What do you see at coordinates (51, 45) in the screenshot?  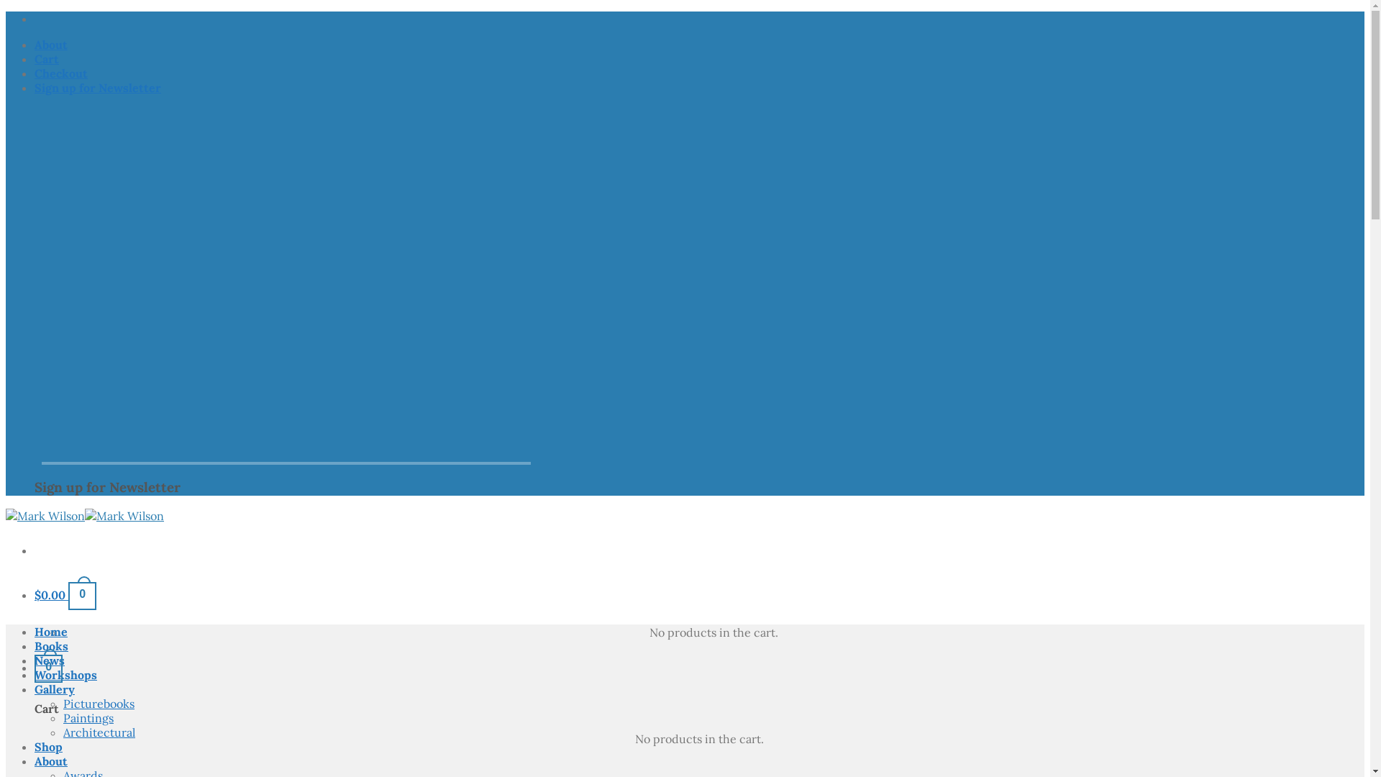 I see `About` at bounding box center [51, 45].